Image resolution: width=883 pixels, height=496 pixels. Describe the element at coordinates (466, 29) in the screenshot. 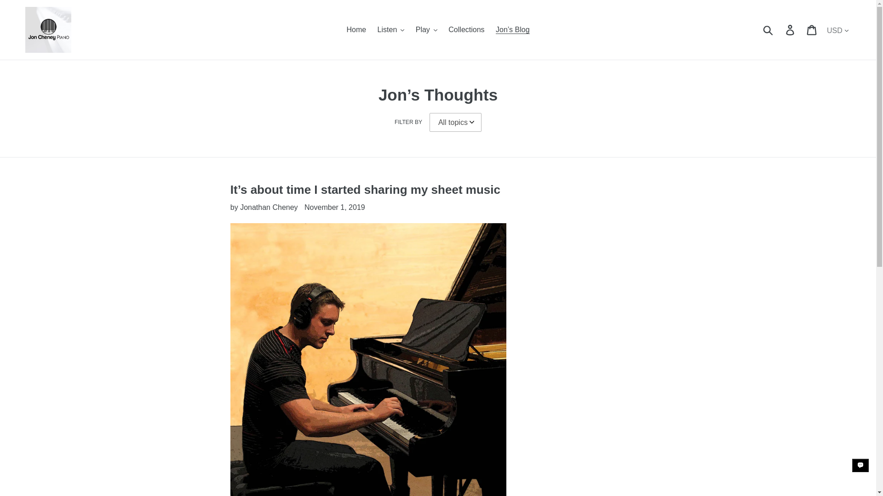

I see `Collections` at that location.